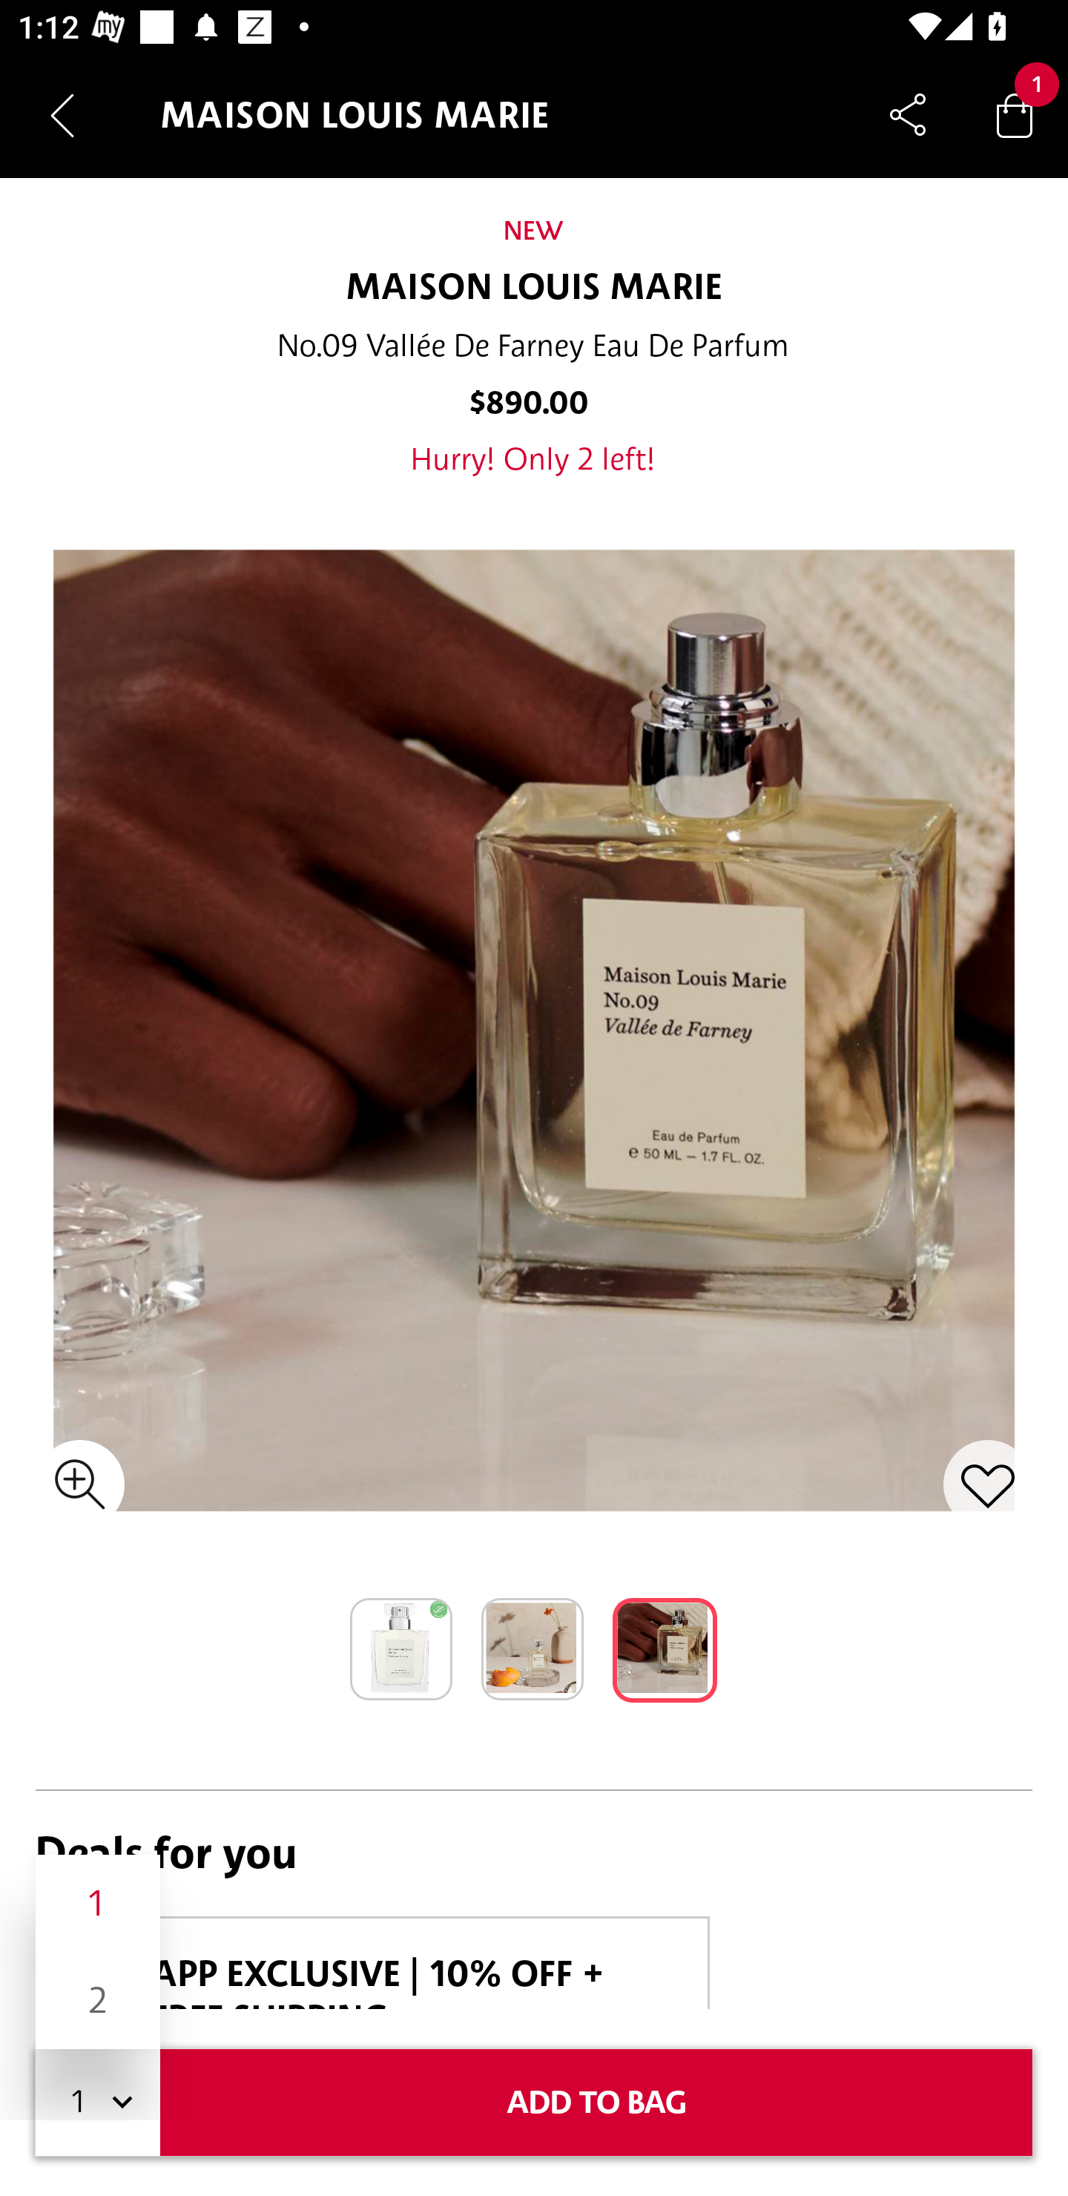  Describe the element at coordinates (98, 1904) in the screenshot. I see `1` at that location.